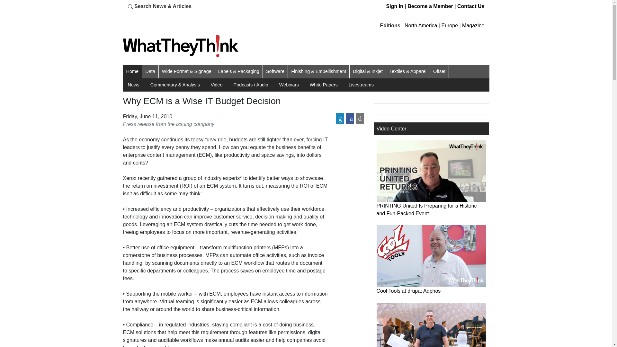 This screenshot has width=617, height=347. What do you see at coordinates (421, 25) in the screenshot?
I see `North America` at bounding box center [421, 25].